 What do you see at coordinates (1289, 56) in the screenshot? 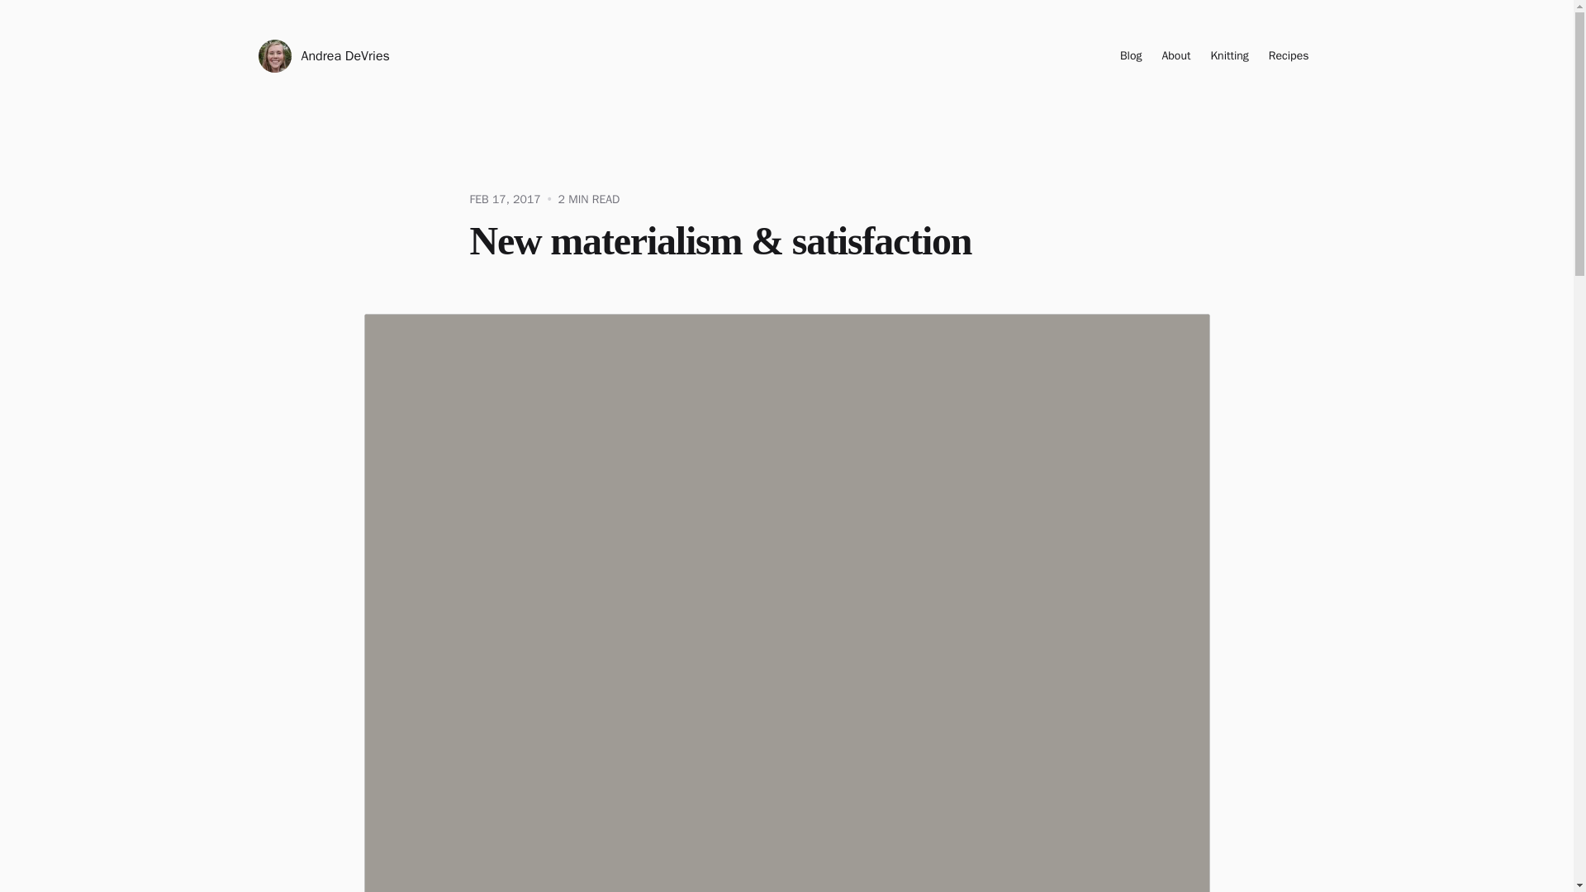
I see `Recipes` at bounding box center [1289, 56].